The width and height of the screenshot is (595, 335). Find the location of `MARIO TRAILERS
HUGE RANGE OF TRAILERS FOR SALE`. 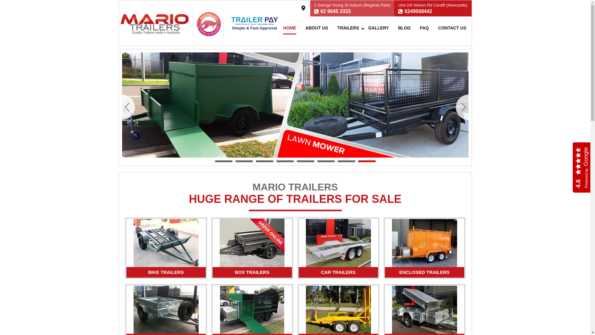

MARIO TRAILERS
HUGE RANGE OF TRAILERS FOR SALE is located at coordinates (295, 197).